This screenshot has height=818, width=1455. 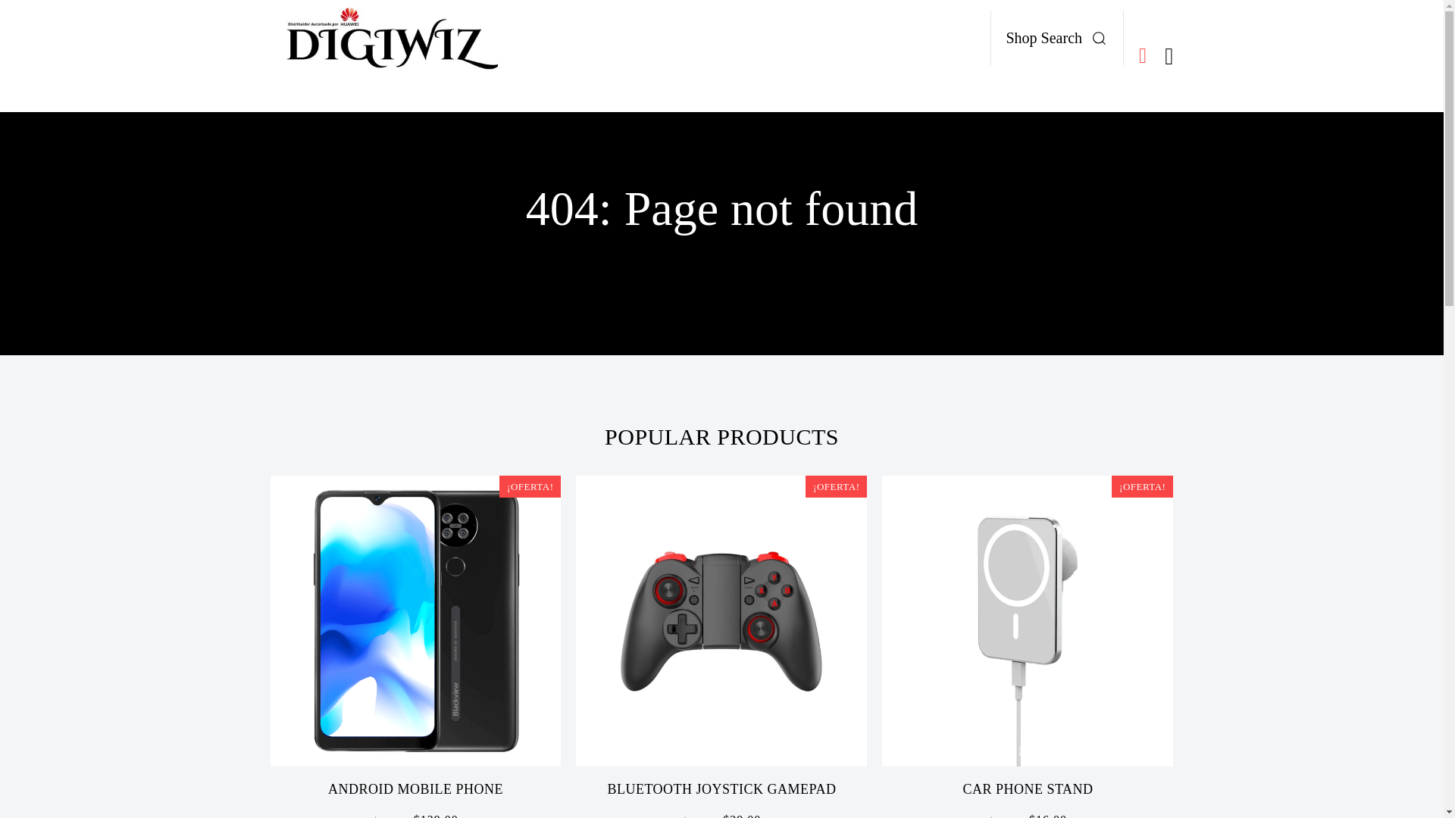 What do you see at coordinates (415, 789) in the screenshot?
I see `ANDROID MOBILE PHONE` at bounding box center [415, 789].